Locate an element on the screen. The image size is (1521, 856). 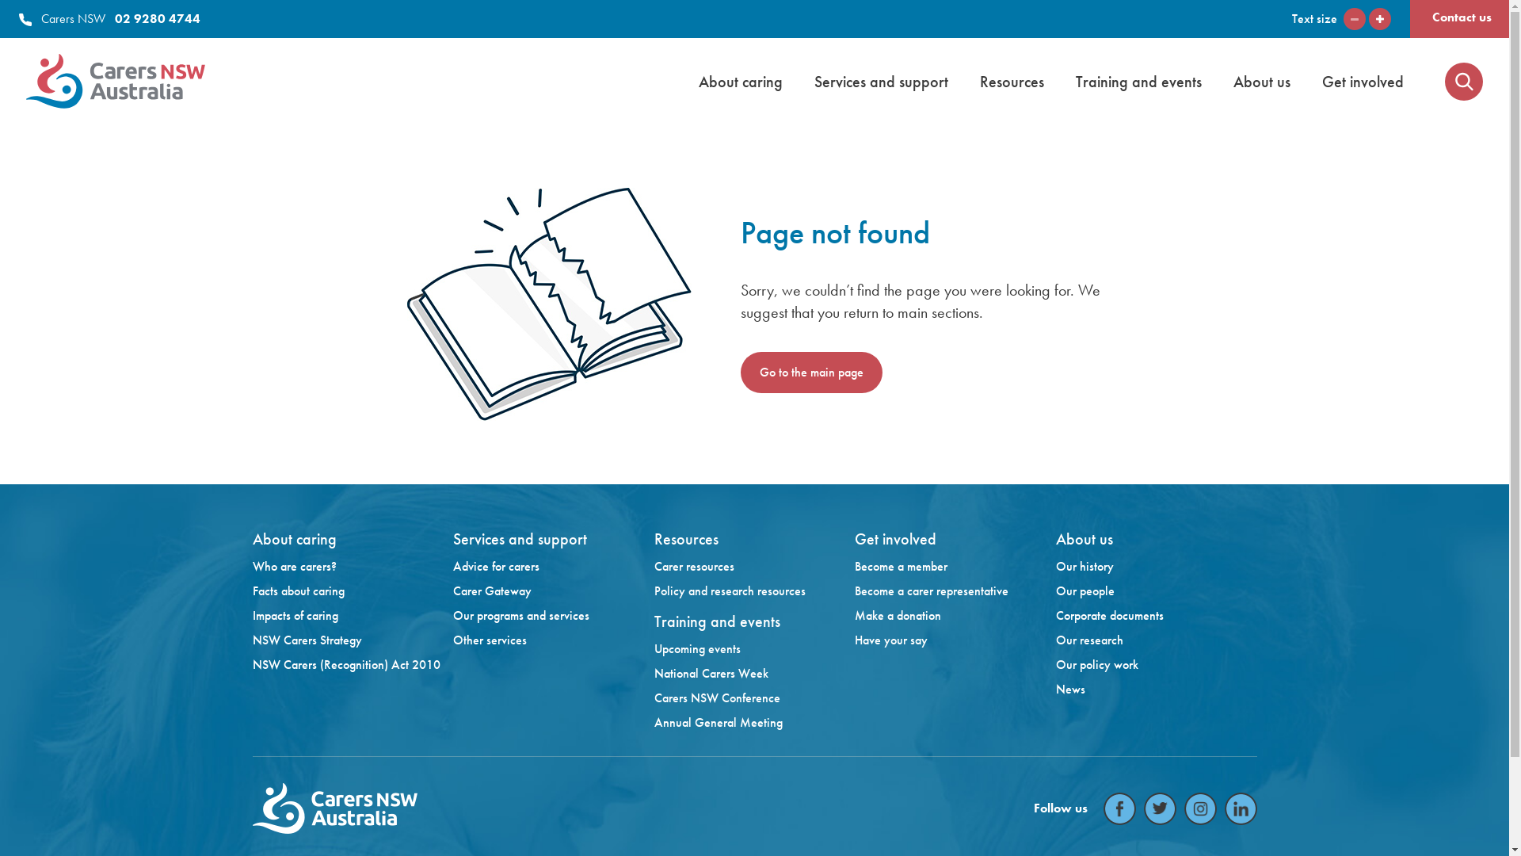
Carer resources is located at coordinates (755, 567).